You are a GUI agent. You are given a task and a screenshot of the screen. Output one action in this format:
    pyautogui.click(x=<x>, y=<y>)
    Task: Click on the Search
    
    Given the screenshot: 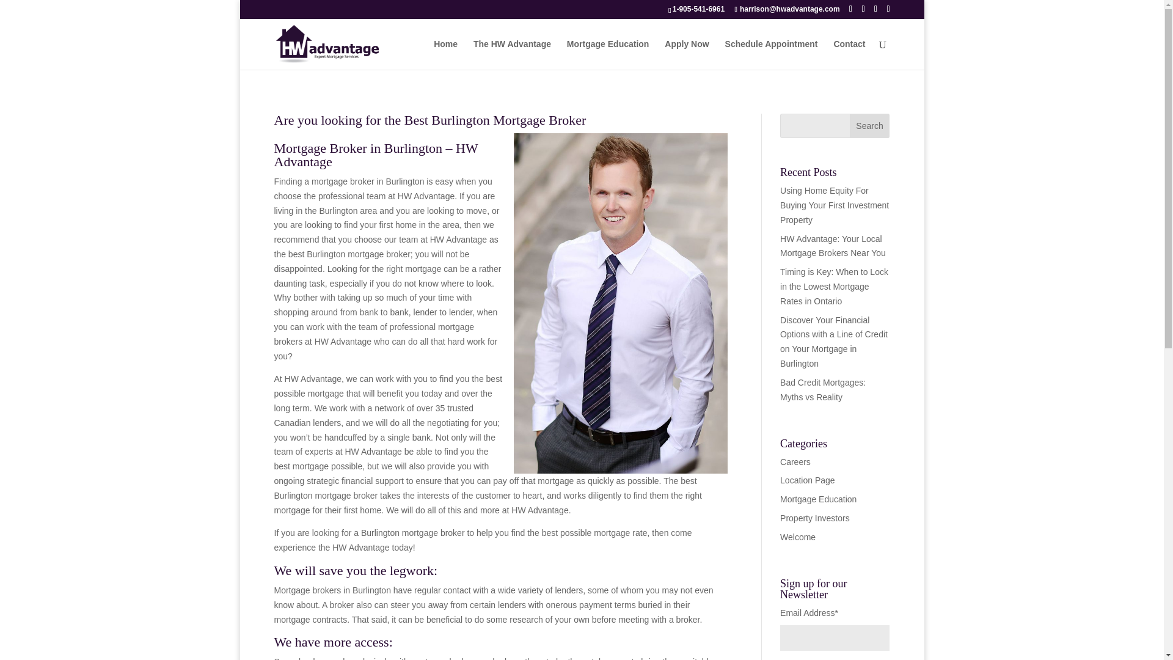 What is the action you would take?
    pyautogui.click(x=870, y=125)
    